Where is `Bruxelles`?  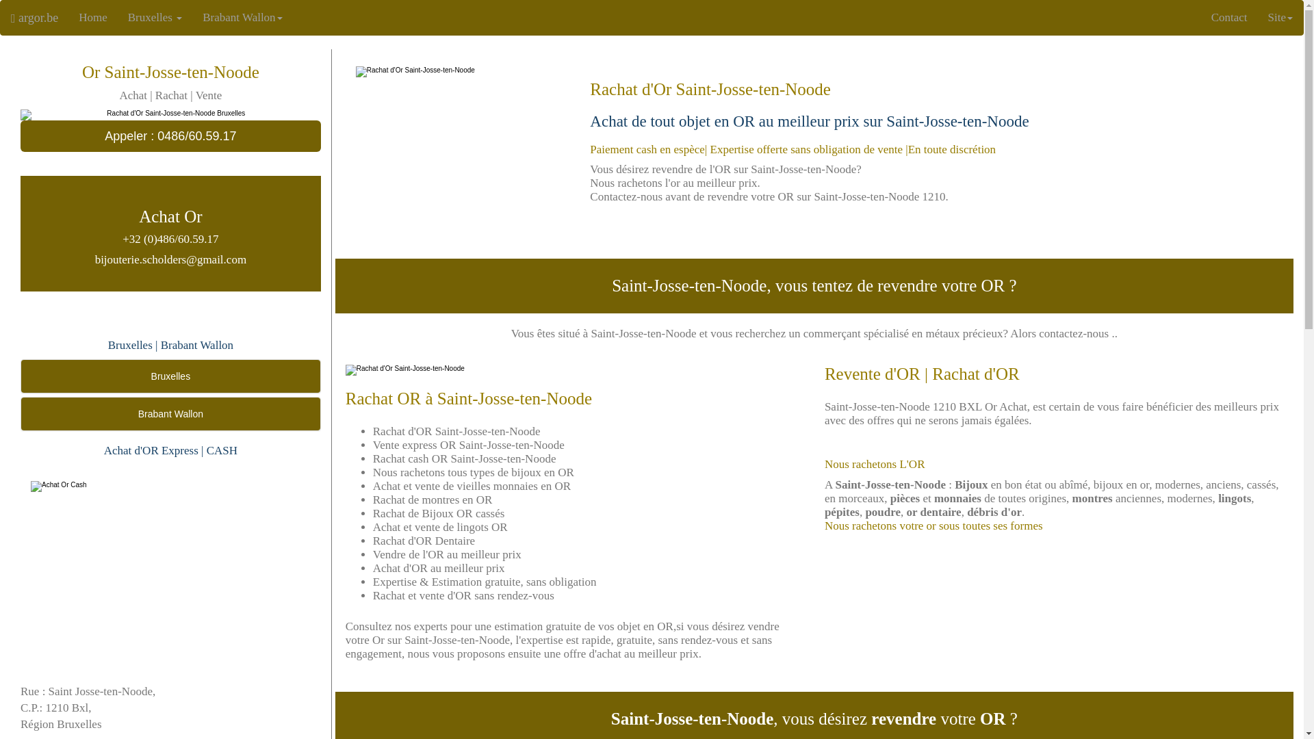
Bruxelles is located at coordinates (171, 376).